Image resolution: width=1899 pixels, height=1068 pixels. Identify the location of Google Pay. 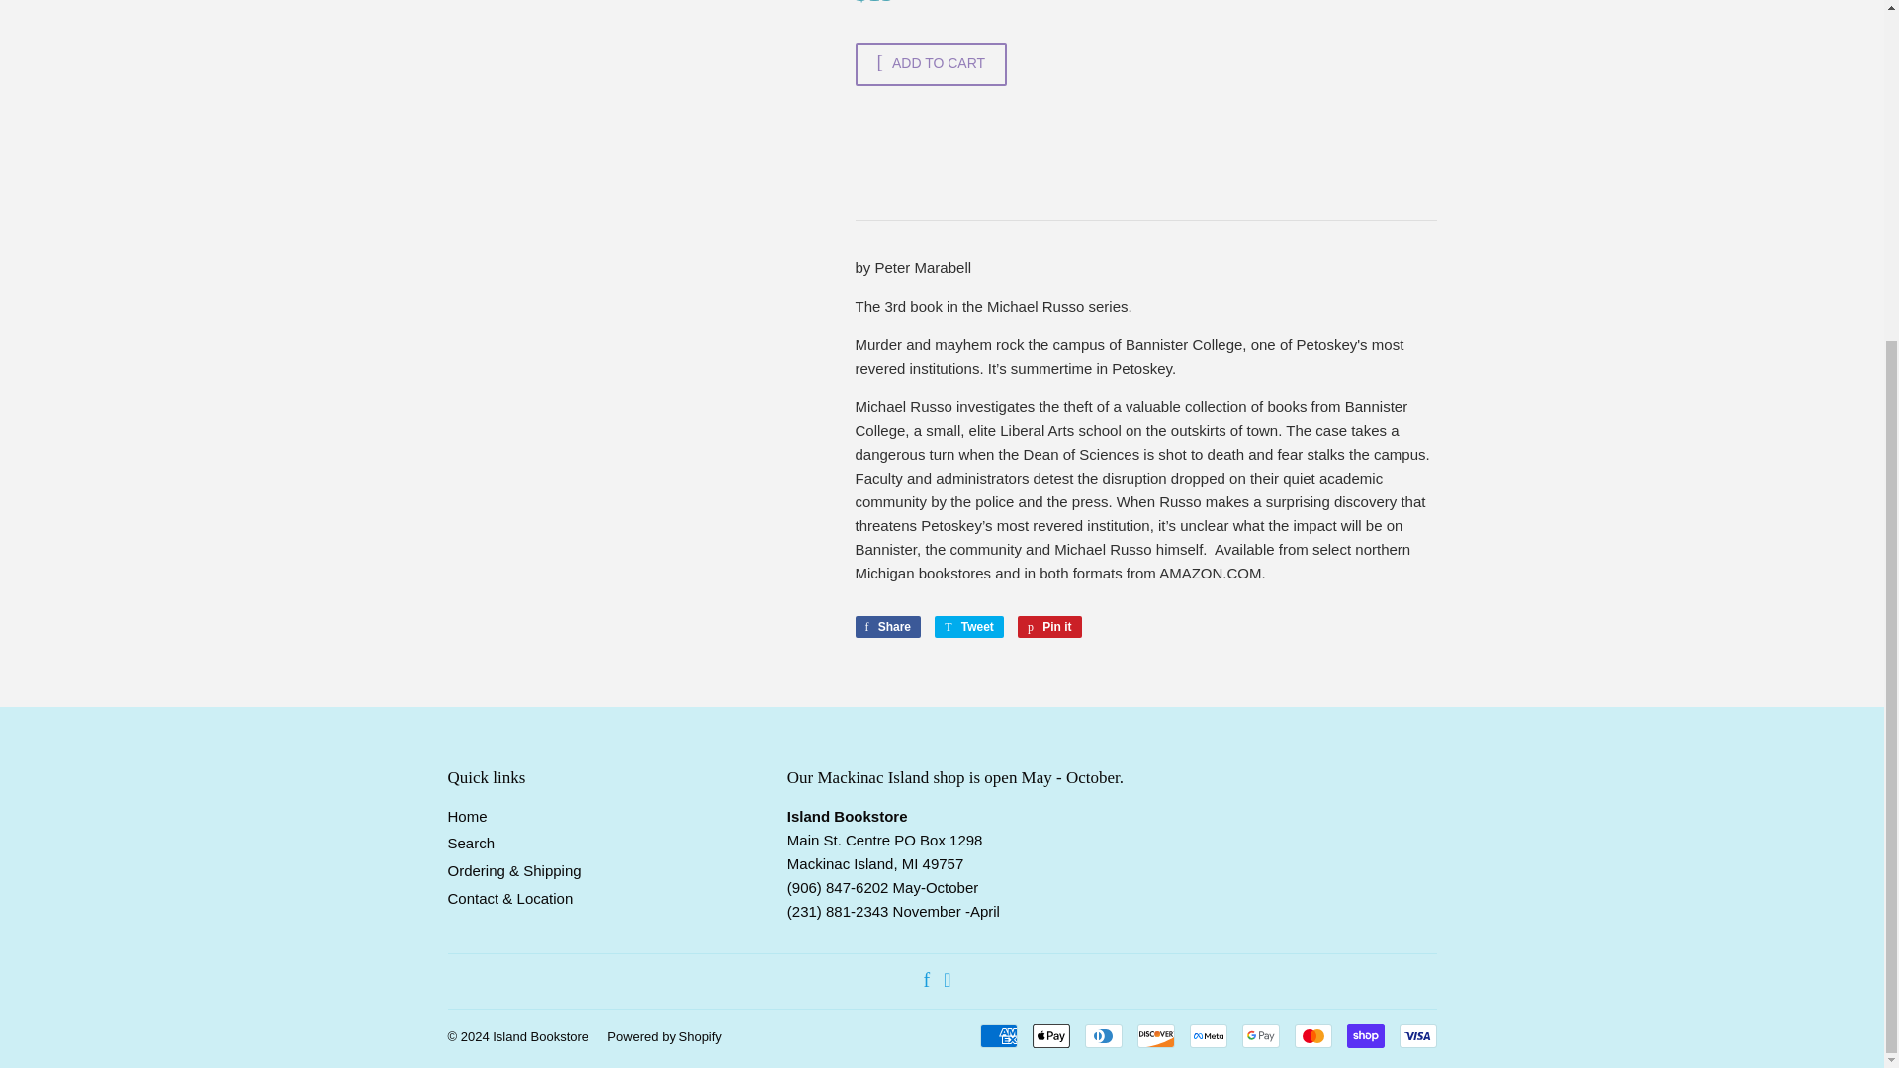
(1260, 1035).